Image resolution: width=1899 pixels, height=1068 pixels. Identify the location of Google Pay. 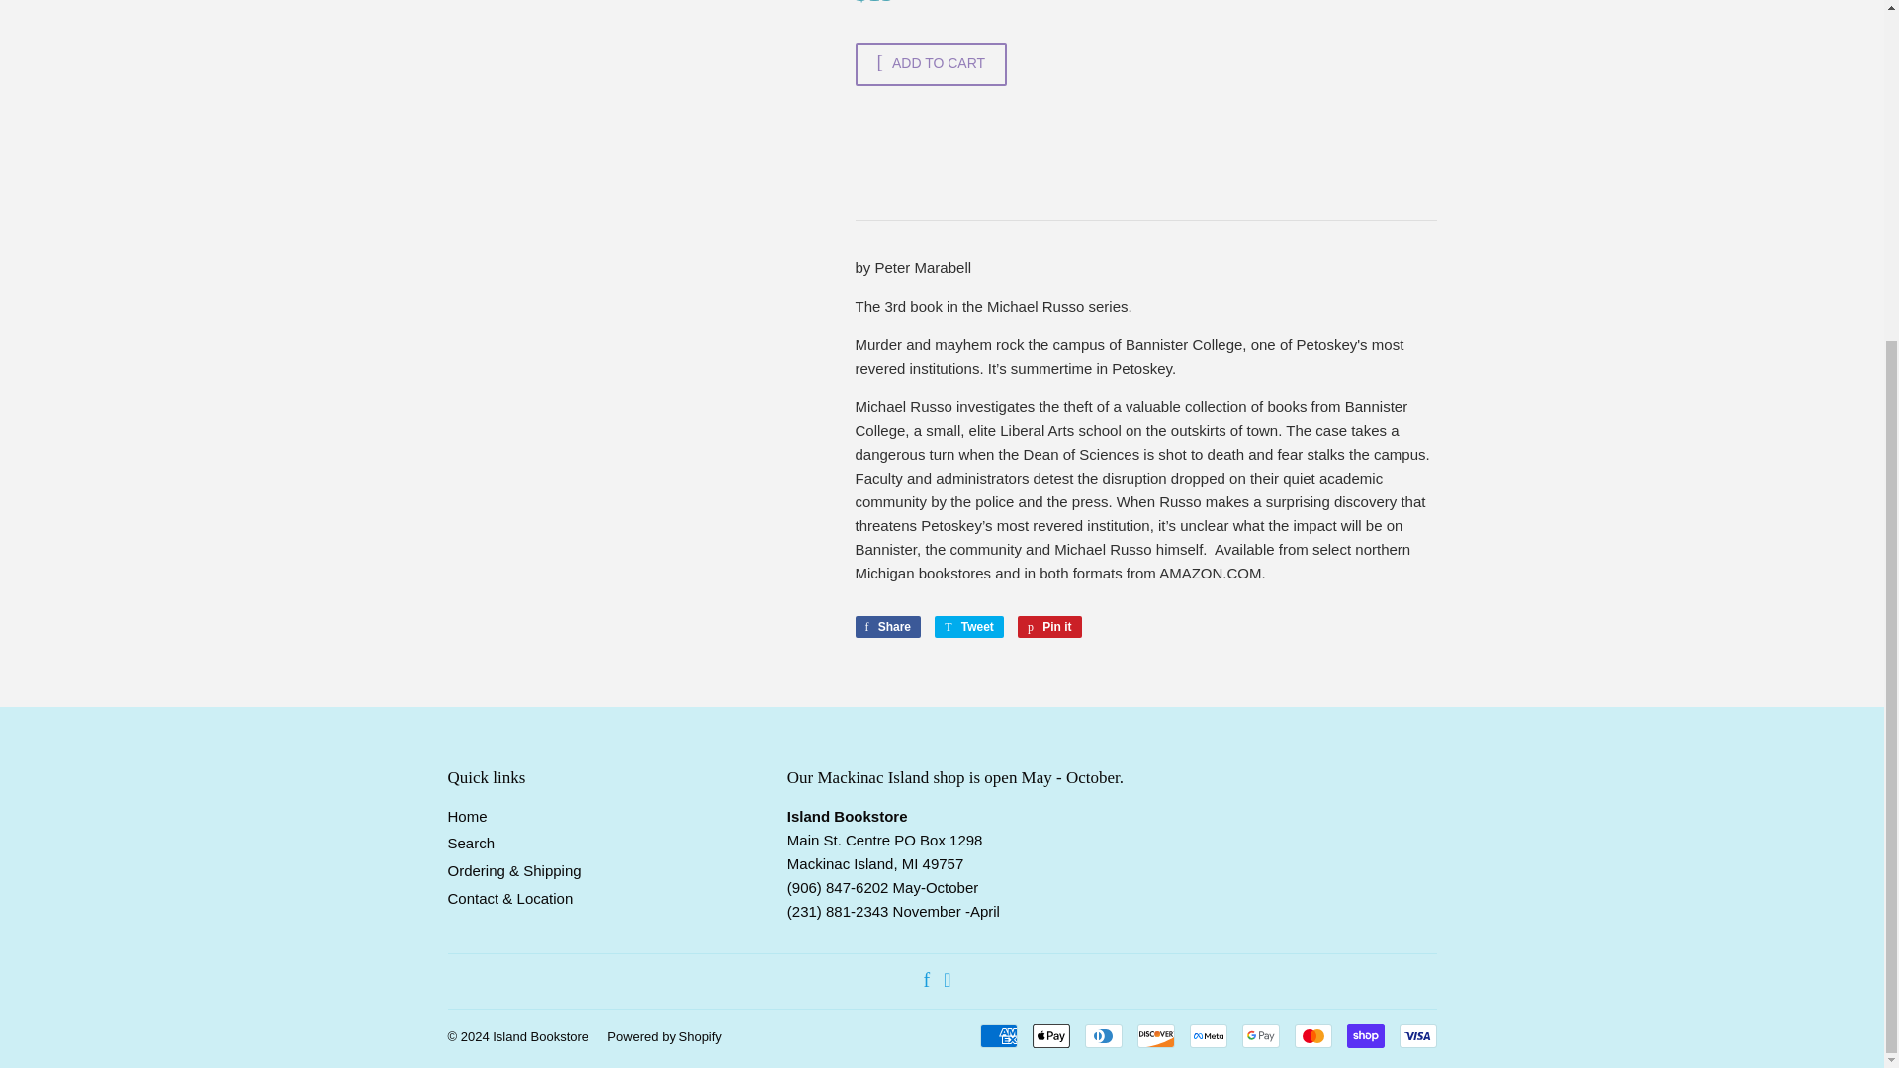
(1260, 1035).